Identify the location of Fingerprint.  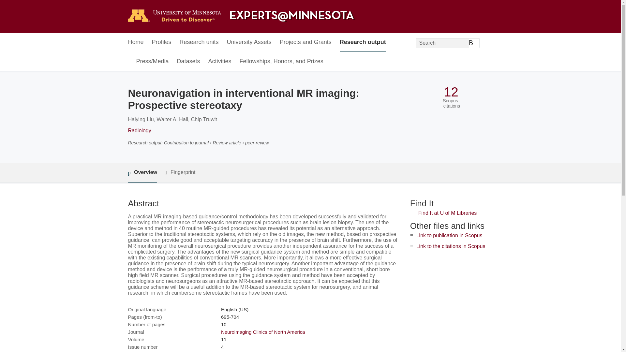
(180, 173).